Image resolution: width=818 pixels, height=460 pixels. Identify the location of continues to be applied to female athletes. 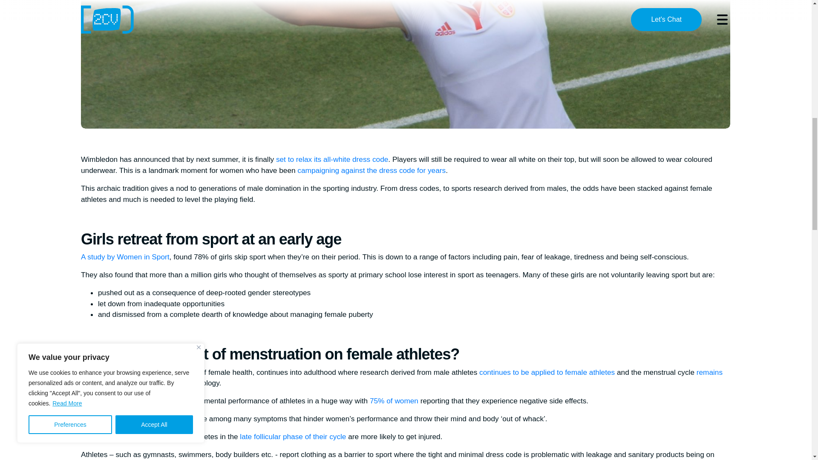
(547, 372).